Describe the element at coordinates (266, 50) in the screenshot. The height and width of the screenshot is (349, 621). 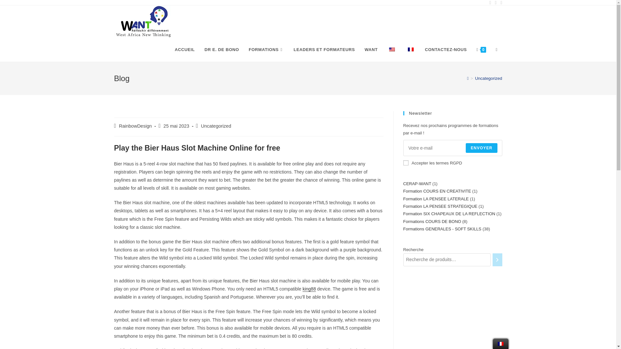
I see `FORMATIONS` at that location.